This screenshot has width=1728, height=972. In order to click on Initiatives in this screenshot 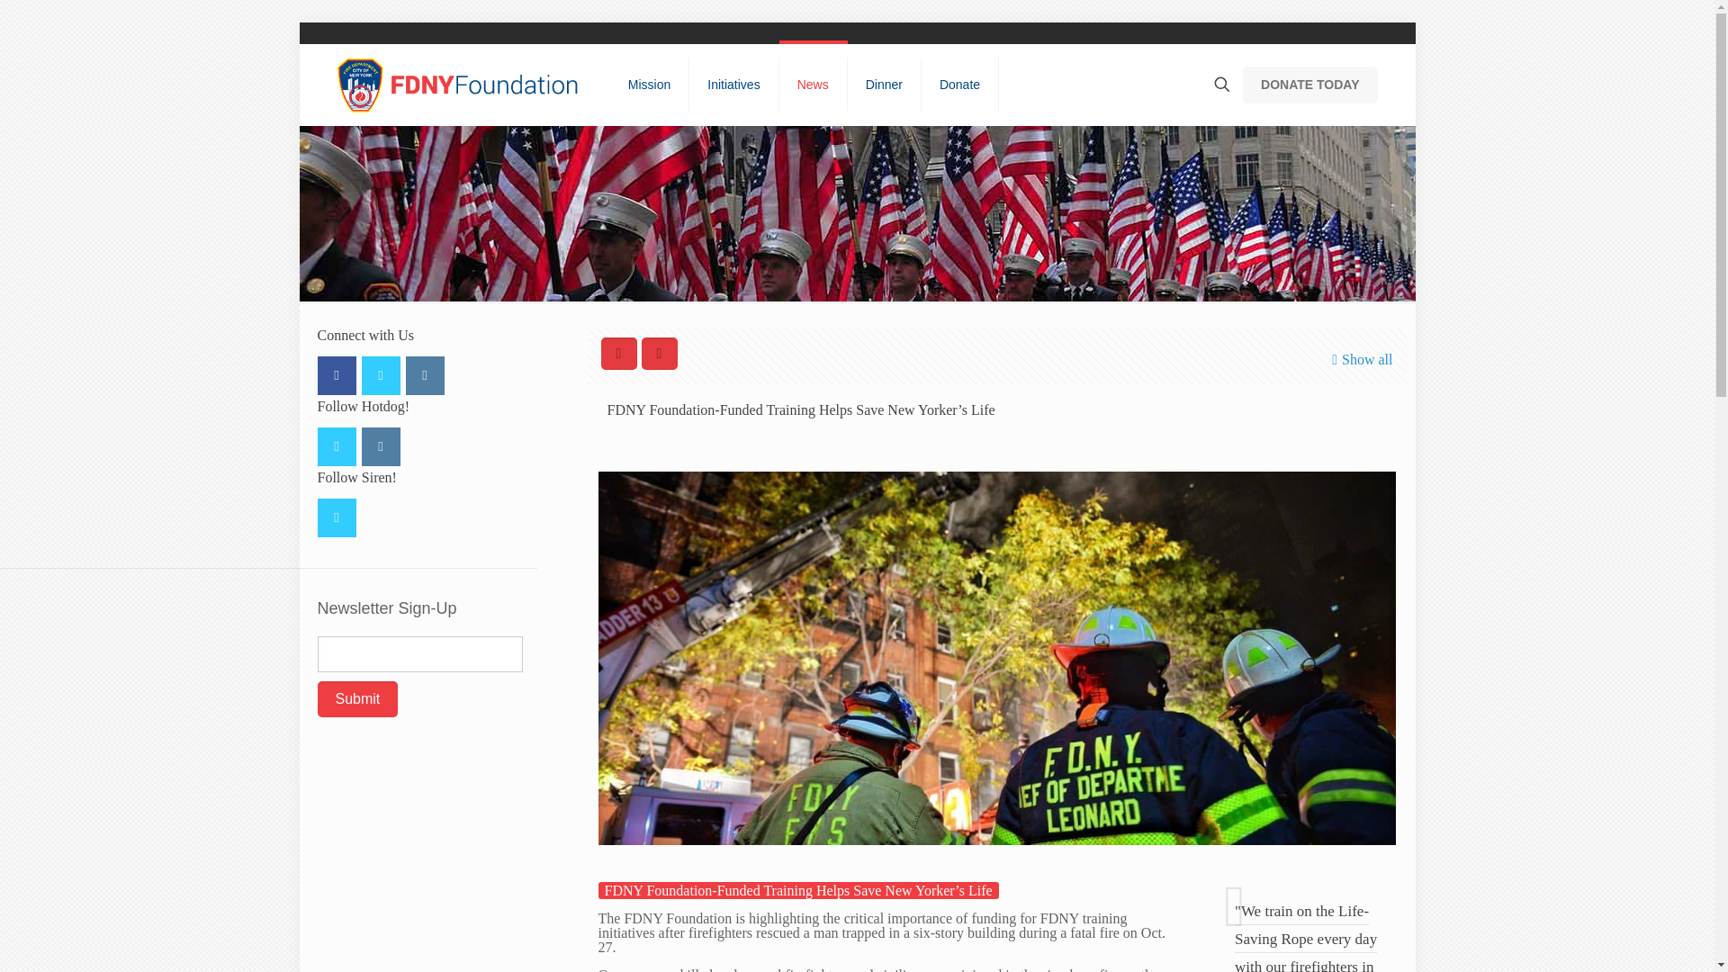, I will do `click(734, 85)`.